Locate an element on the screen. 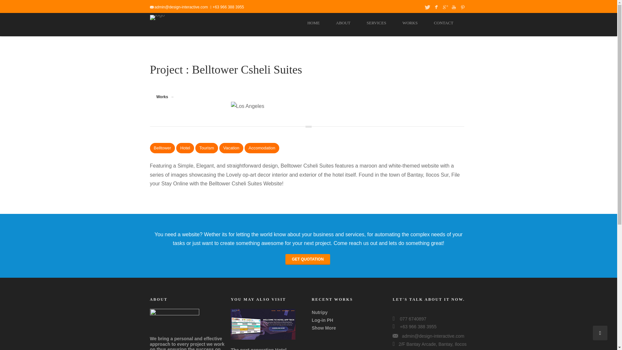 The height and width of the screenshot is (350, 622). twitter is located at coordinates (428, 6).